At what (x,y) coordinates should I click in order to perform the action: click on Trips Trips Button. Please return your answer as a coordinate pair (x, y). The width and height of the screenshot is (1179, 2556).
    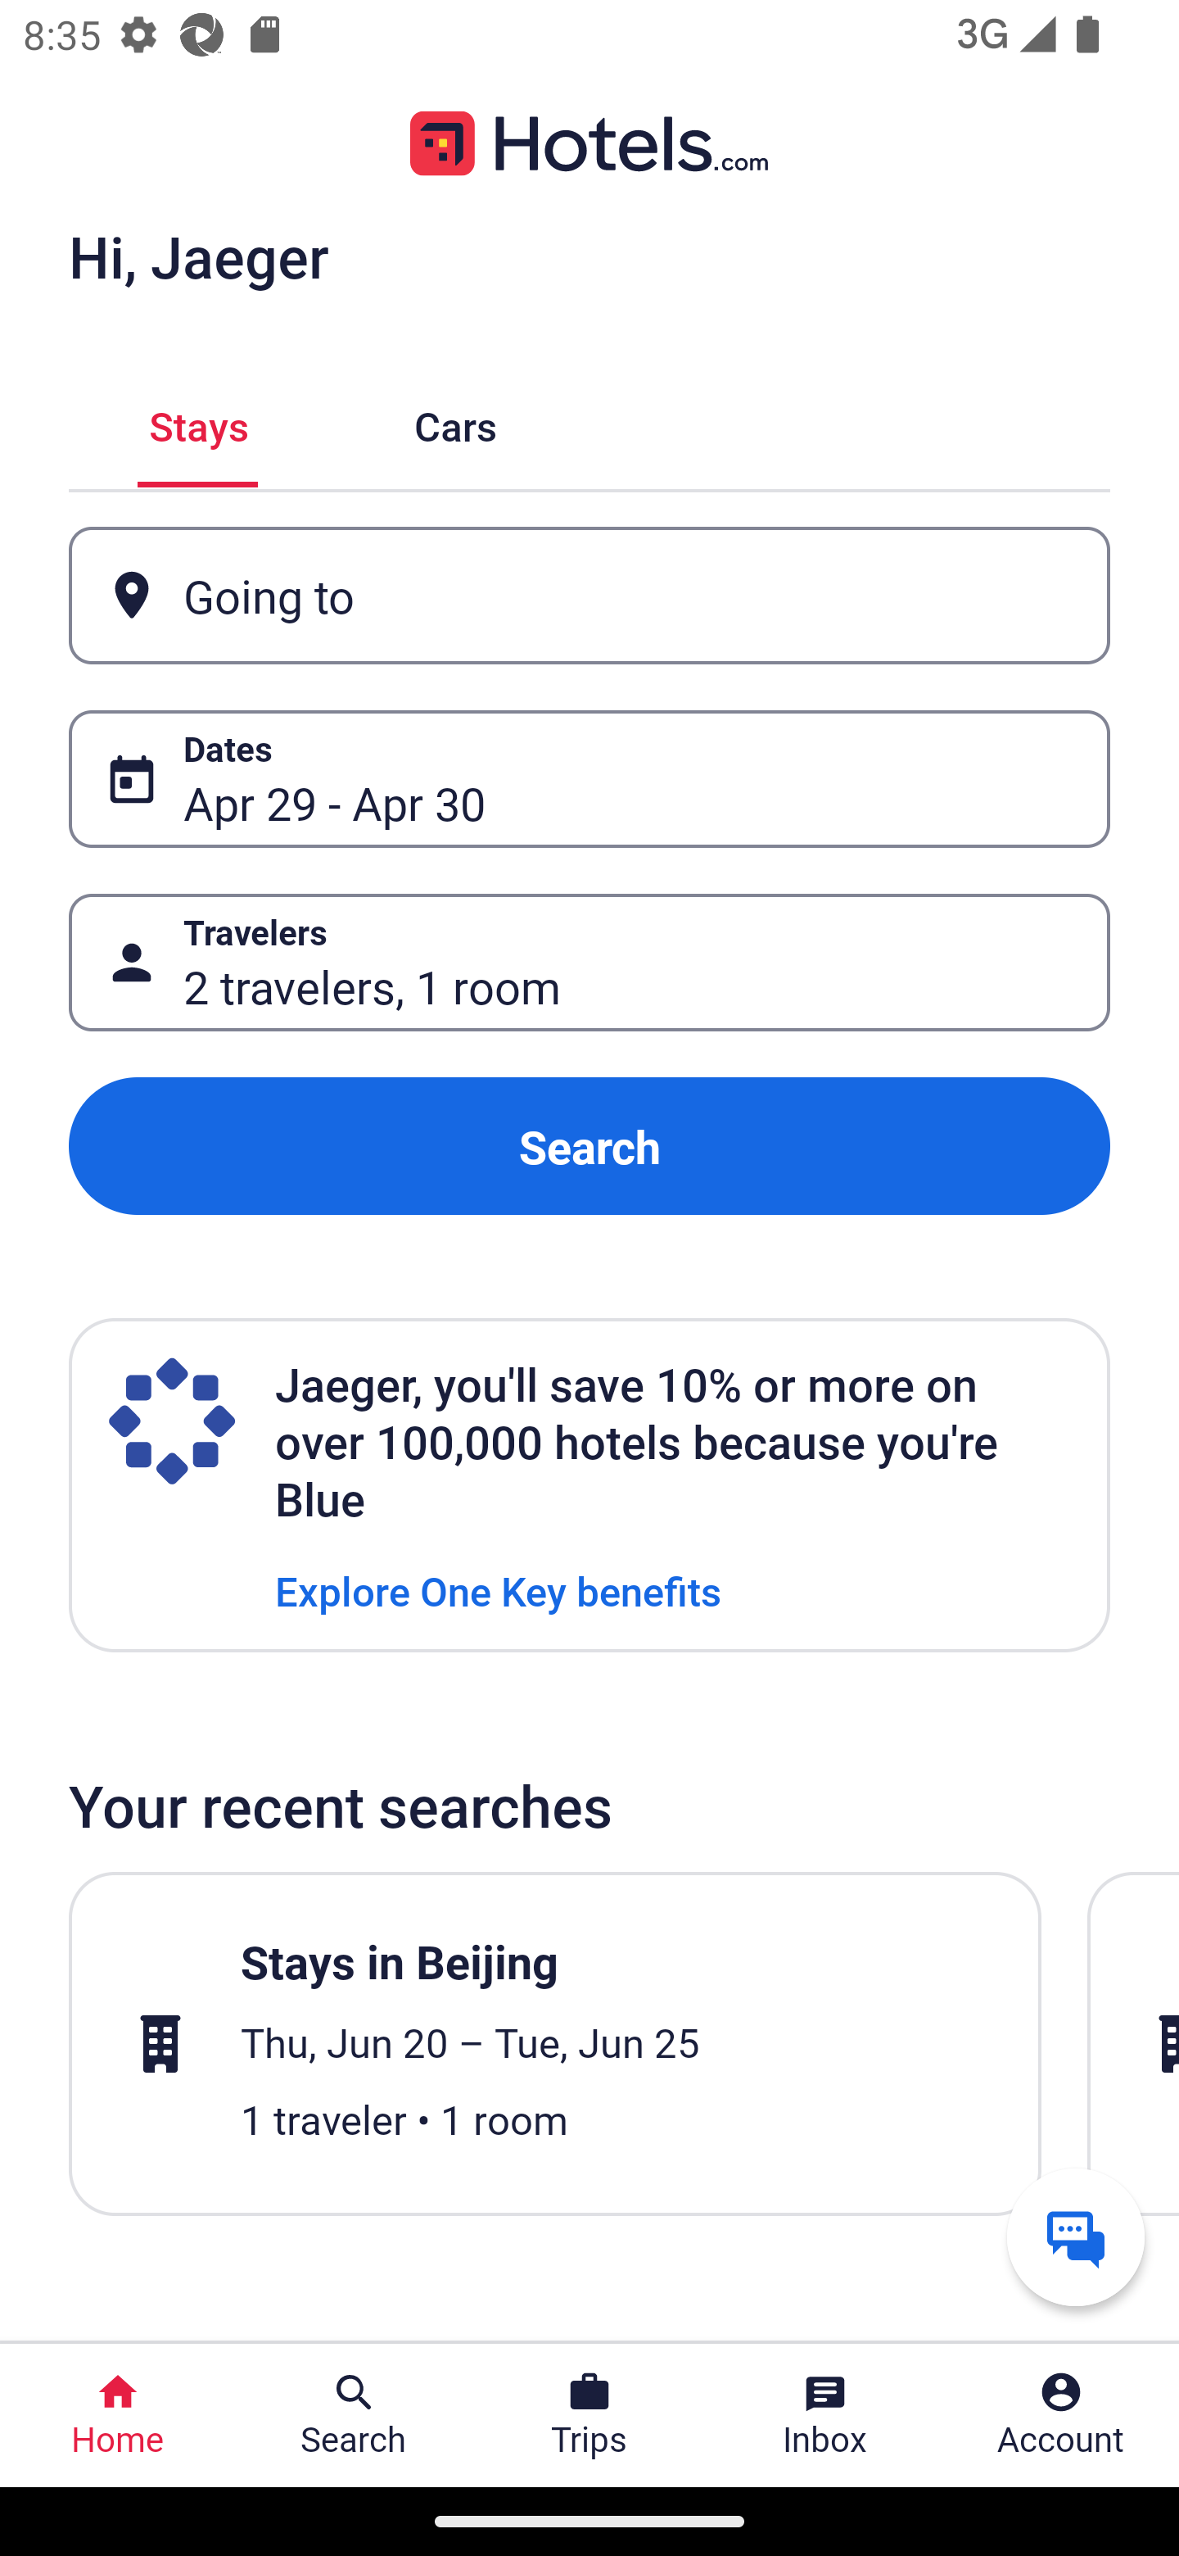
    Looking at the image, I should click on (589, 2415).